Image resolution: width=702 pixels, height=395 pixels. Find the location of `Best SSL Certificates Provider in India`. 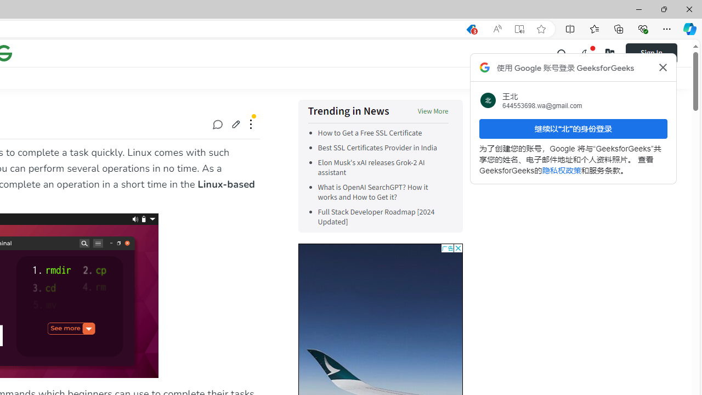

Best SSL Certificates Provider in India is located at coordinates (383, 148).